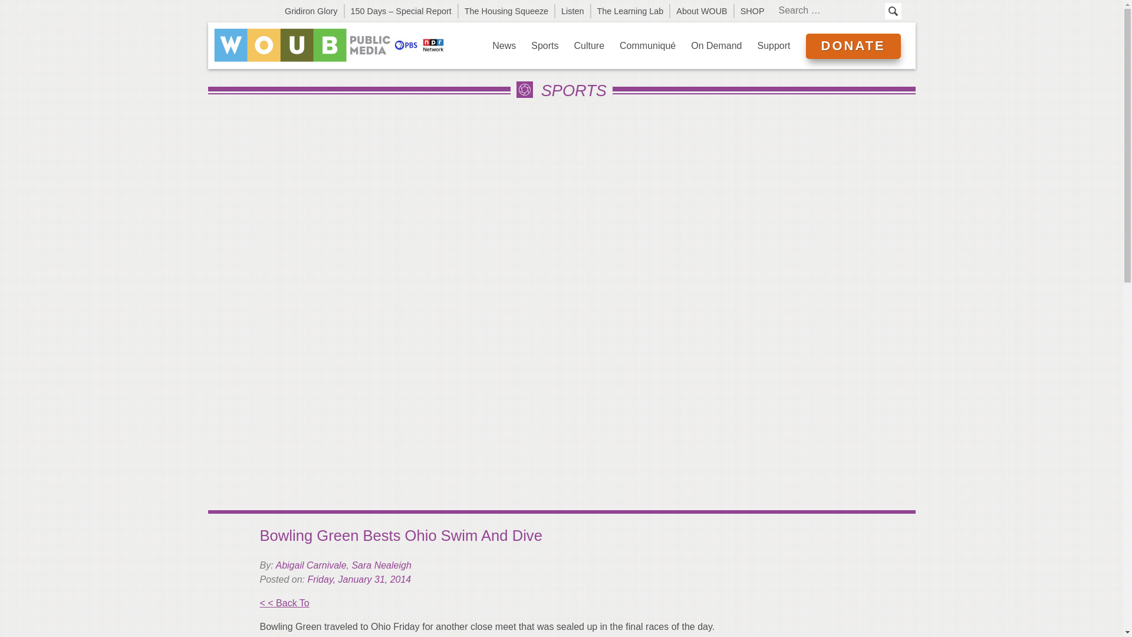  Describe the element at coordinates (358, 579) in the screenshot. I see `Friday, January 31, 2014` at that location.